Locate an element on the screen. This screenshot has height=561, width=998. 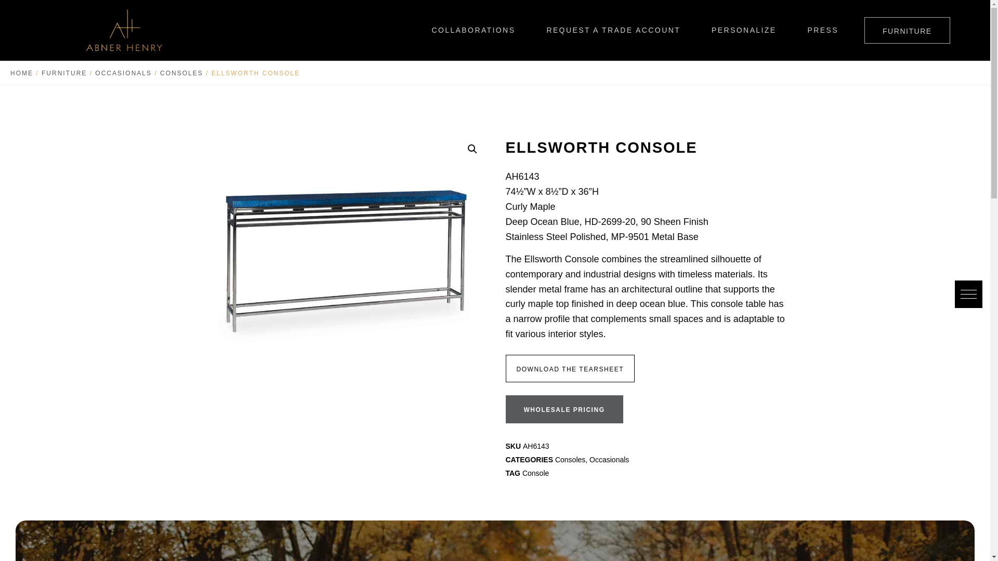
REQUEST A TRADE ACCOUNT is located at coordinates (613, 30).